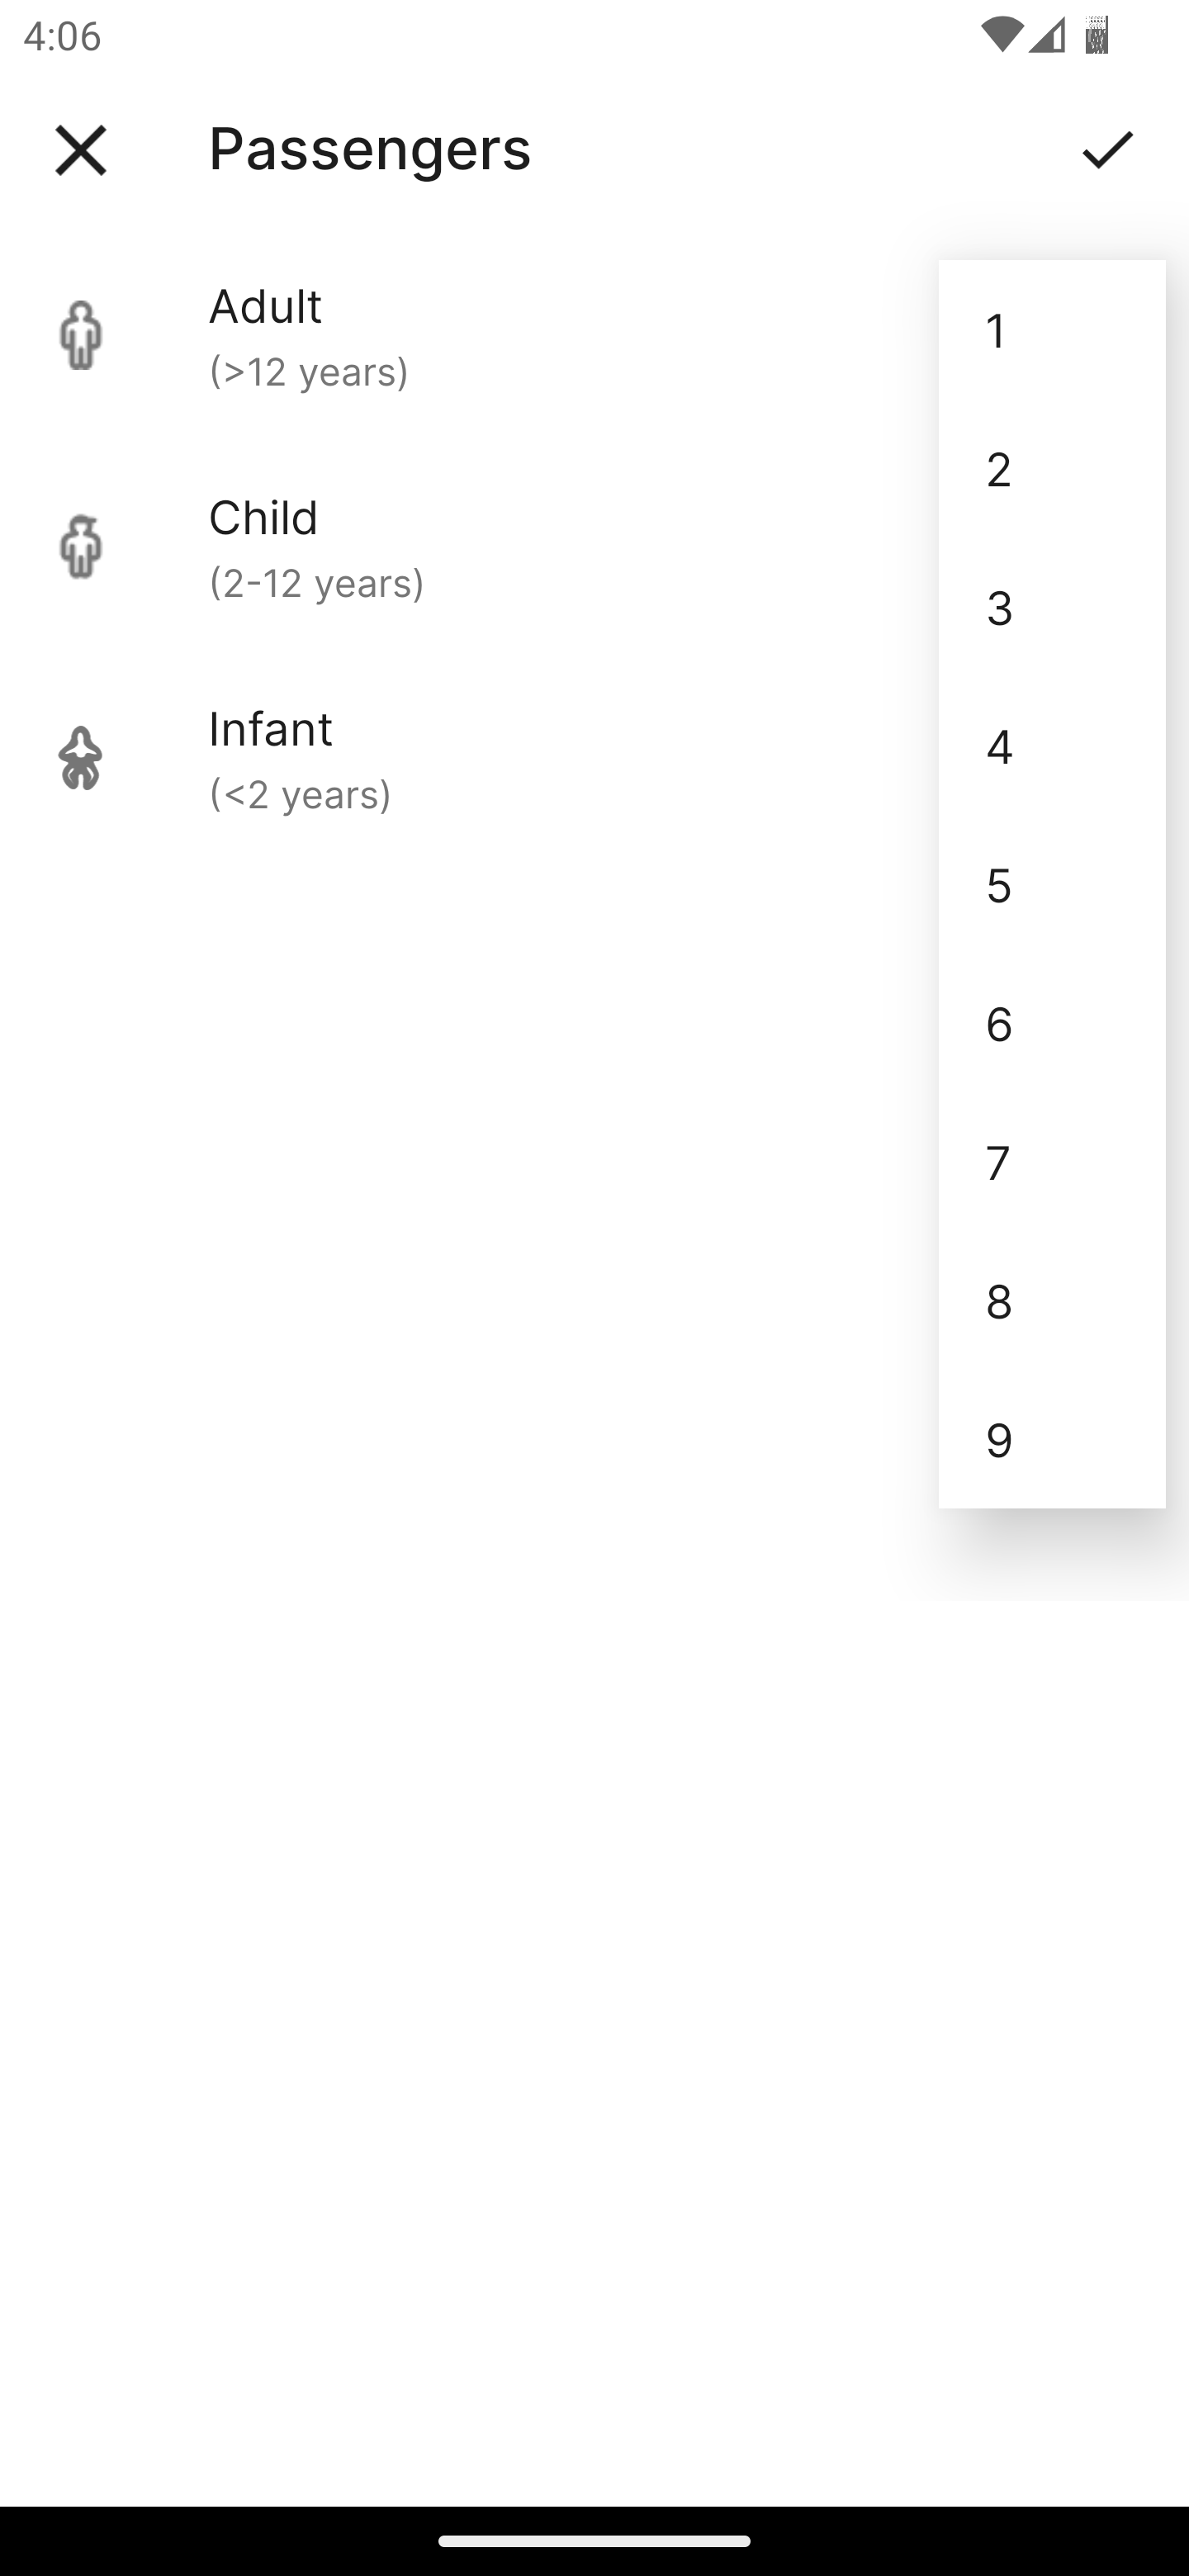 The height and width of the screenshot is (2576, 1189). What do you see at coordinates (1052, 1300) in the screenshot?
I see `8` at bounding box center [1052, 1300].